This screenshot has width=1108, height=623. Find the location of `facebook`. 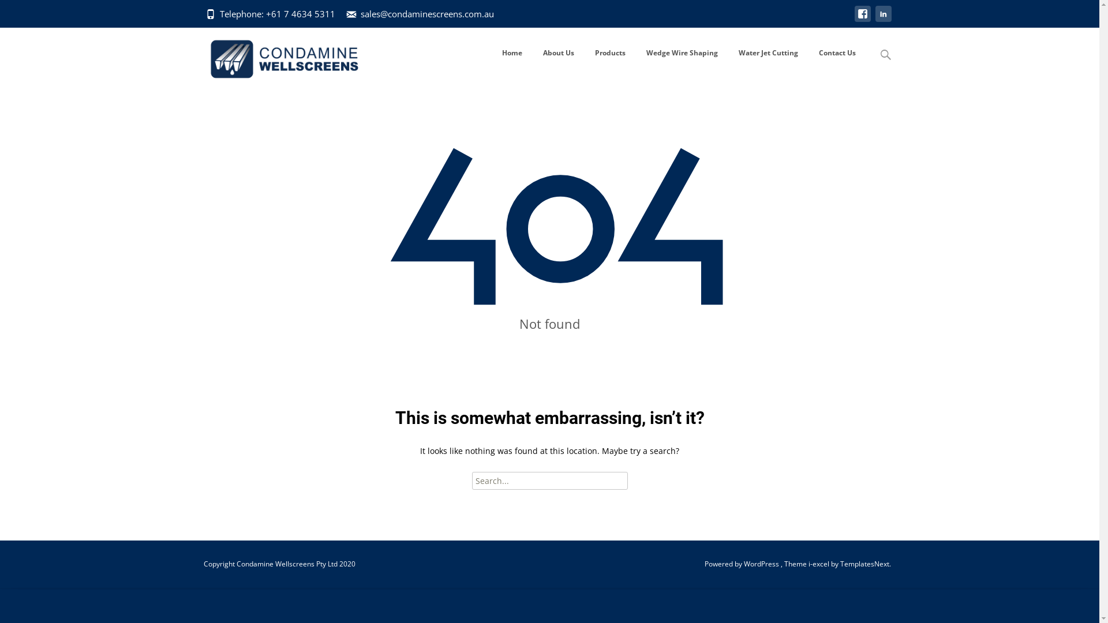

facebook is located at coordinates (862, 20).